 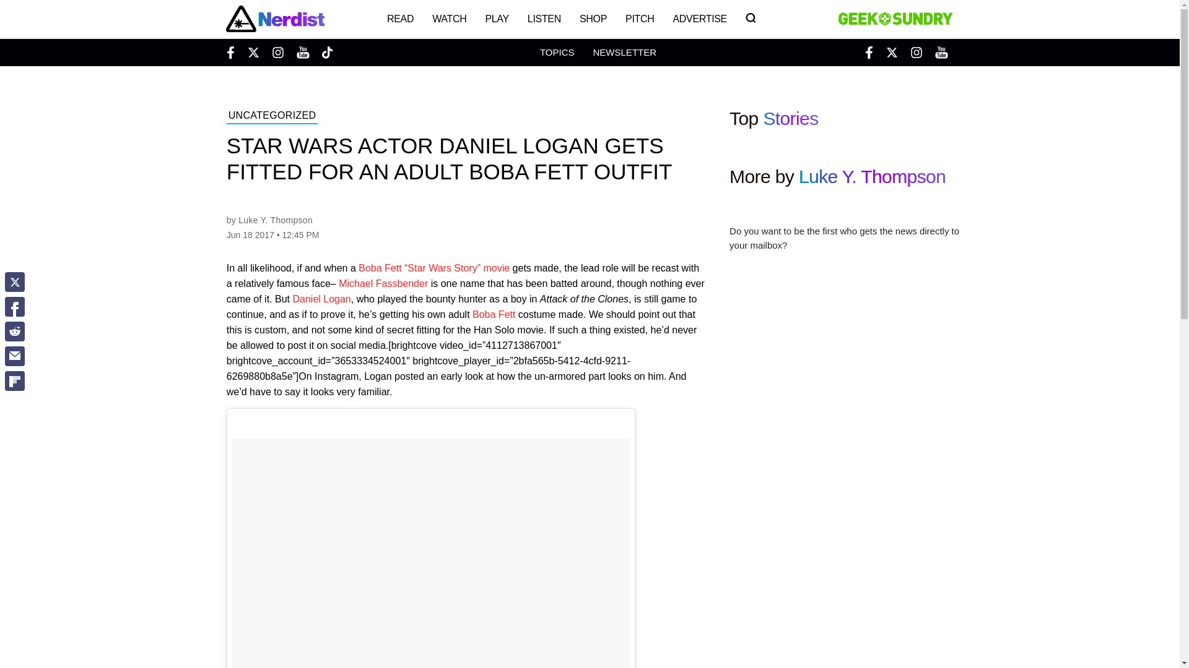 What do you see at coordinates (497, 19) in the screenshot?
I see `PLAY` at bounding box center [497, 19].